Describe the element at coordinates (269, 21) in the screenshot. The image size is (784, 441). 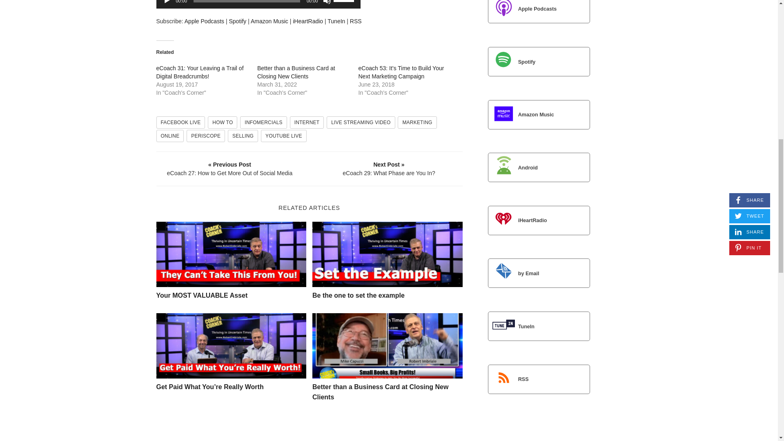
I see `Amazon Music` at that location.